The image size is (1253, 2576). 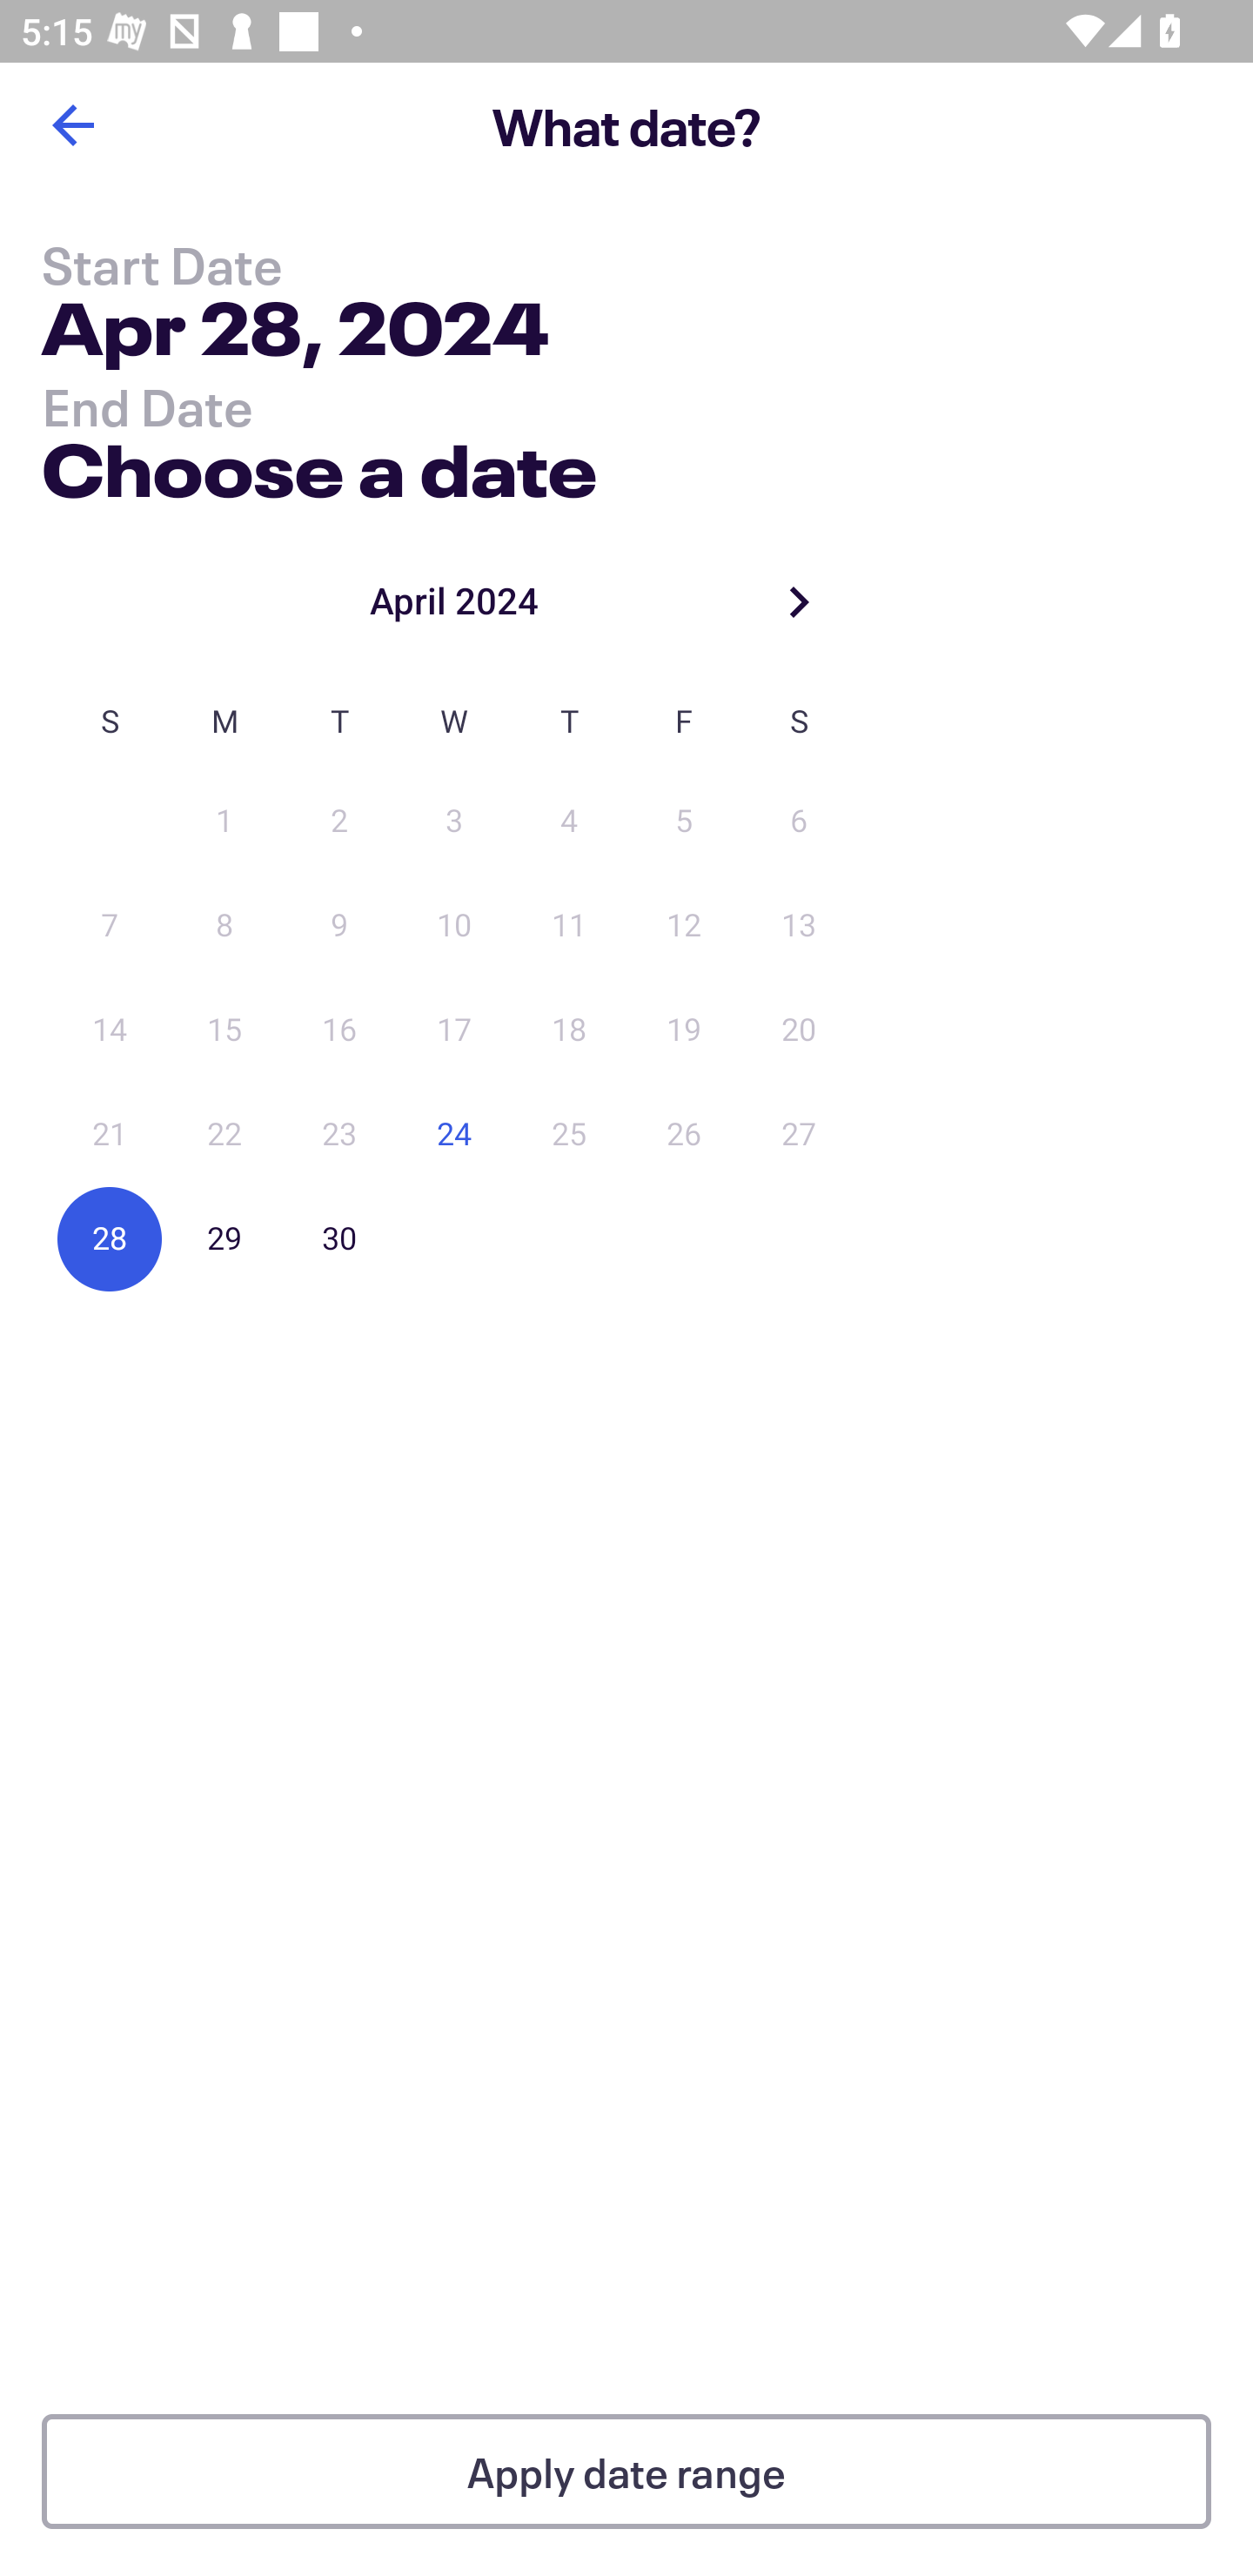 What do you see at coordinates (799, 600) in the screenshot?
I see `Next month` at bounding box center [799, 600].